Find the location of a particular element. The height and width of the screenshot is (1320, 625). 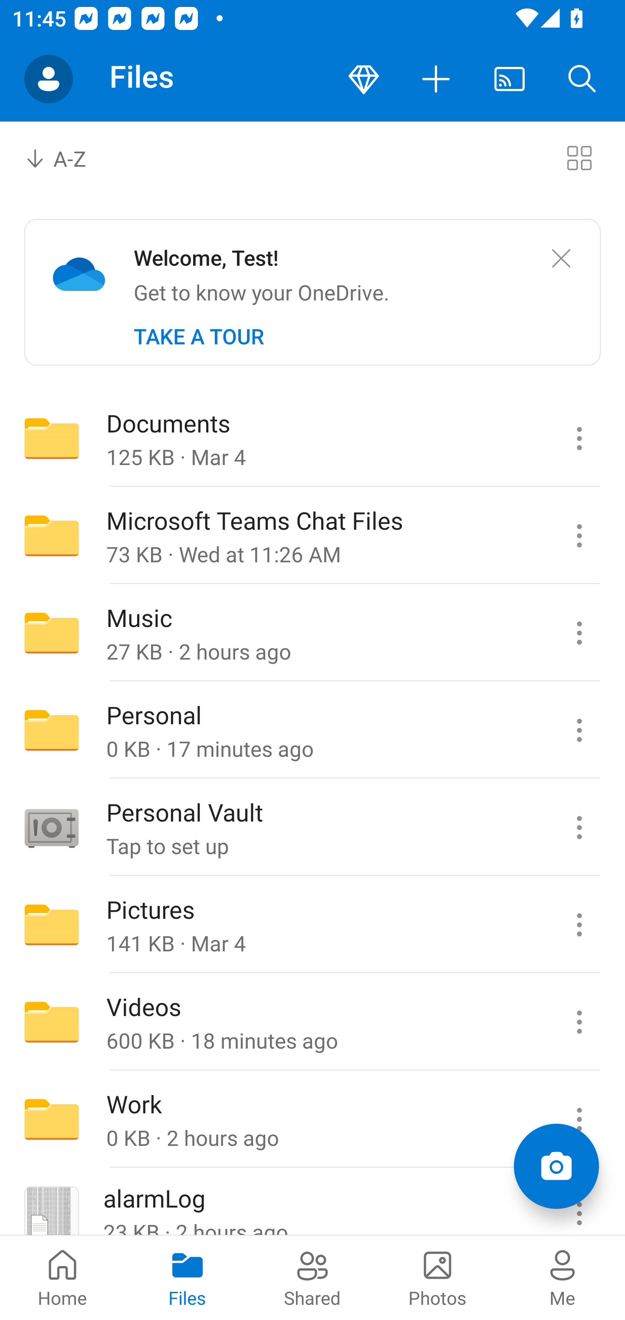

A-Z Sort by combo box, sort by name, A to Z is located at coordinates (68, 157).